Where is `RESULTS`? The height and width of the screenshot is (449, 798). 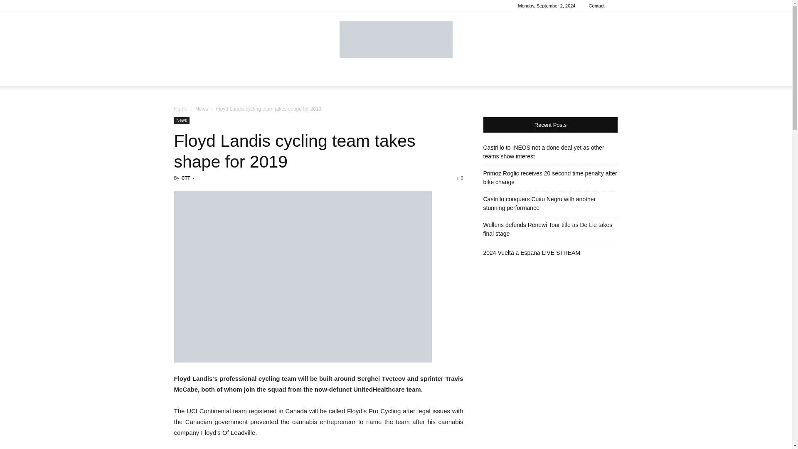 RESULTS is located at coordinates (285, 76).